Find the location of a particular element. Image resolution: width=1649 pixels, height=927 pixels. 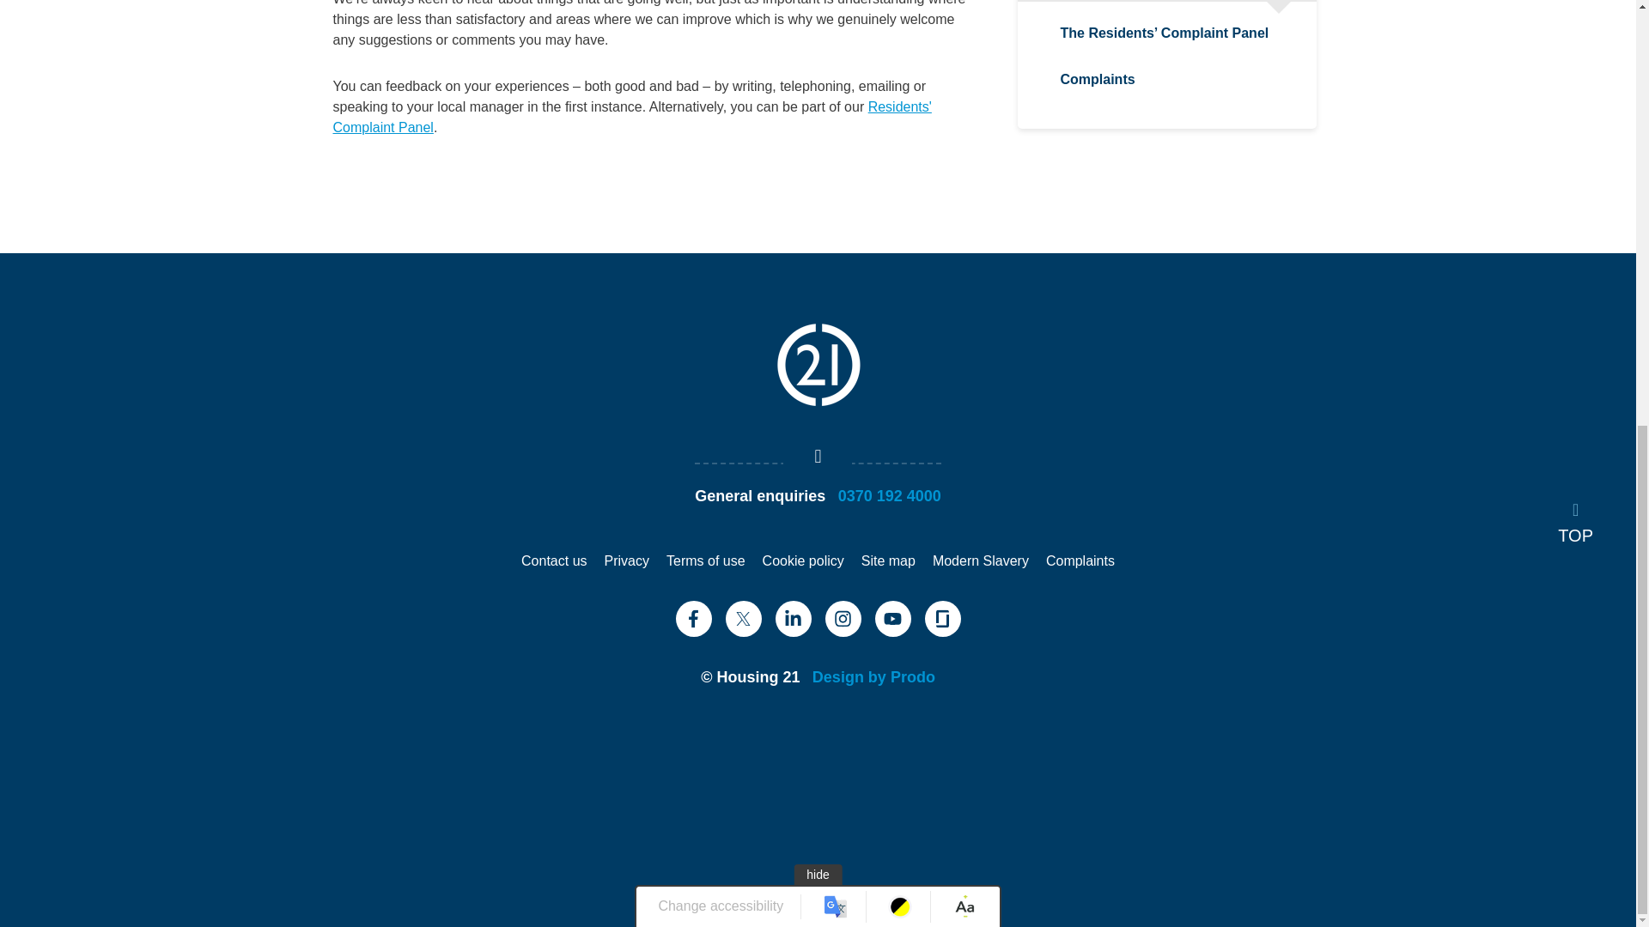

Facebook is located at coordinates (692, 618).